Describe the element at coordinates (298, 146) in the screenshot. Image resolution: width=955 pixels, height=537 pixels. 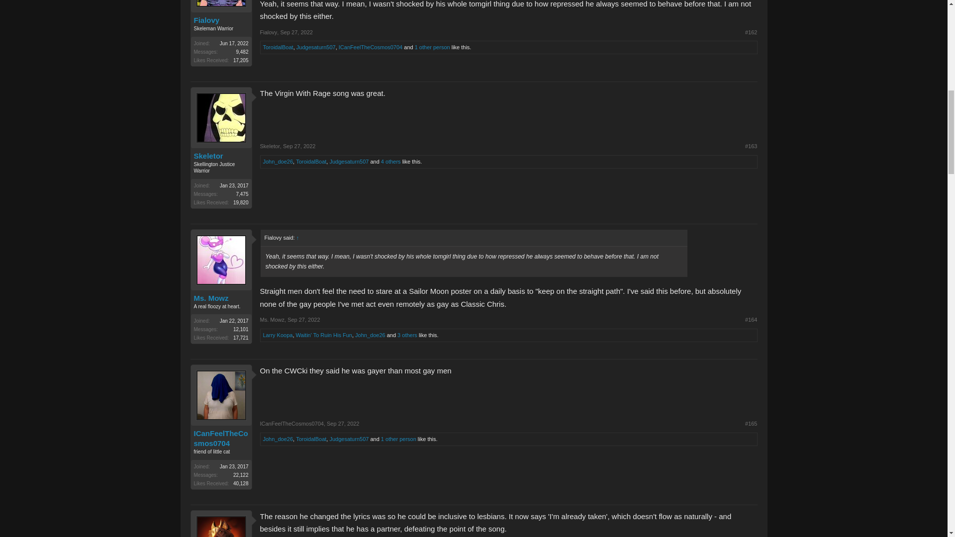
I see `Permalink` at that location.